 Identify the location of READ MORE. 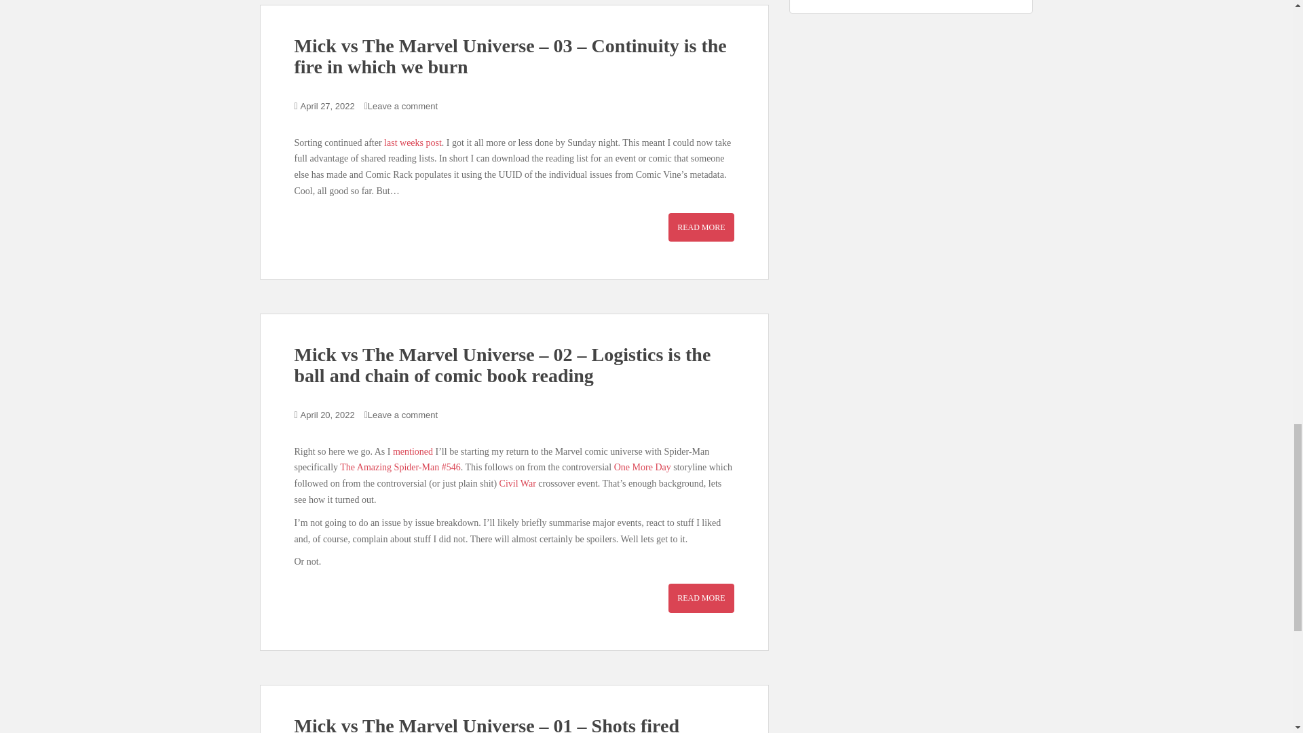
(700, 227).